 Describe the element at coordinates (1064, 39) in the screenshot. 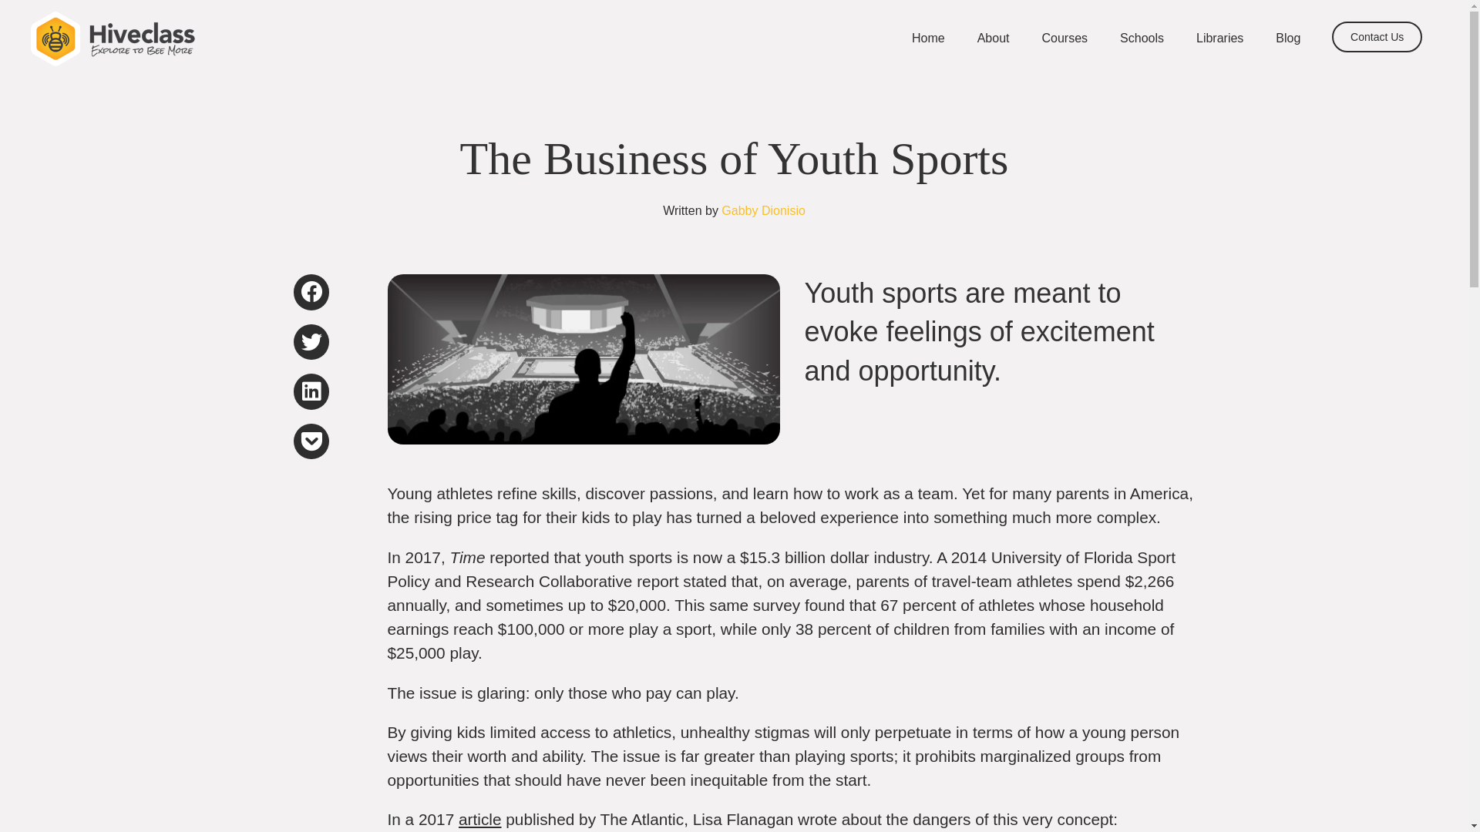

I see `Courses` at that location.